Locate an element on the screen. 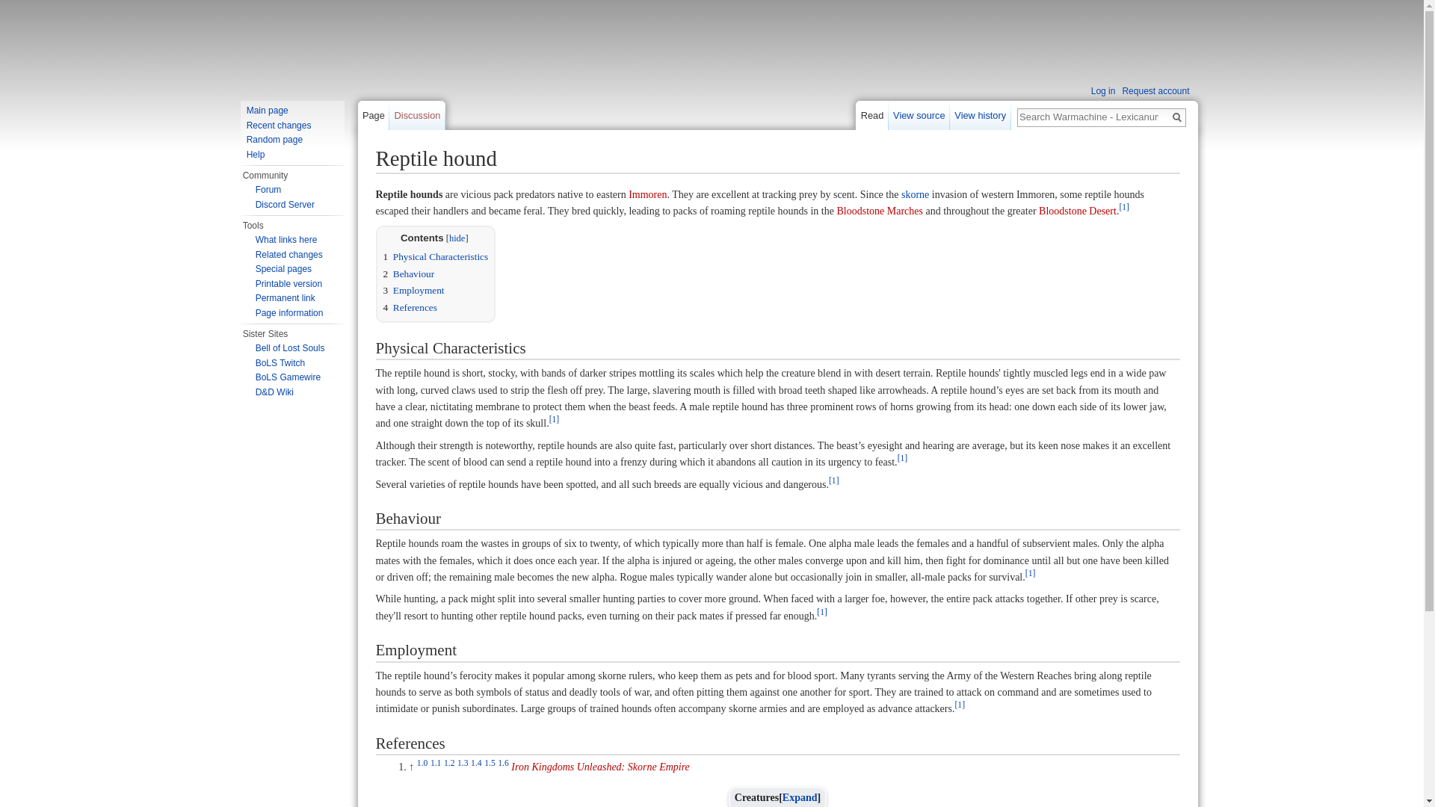  skorne is located at coordinates (915, 194).